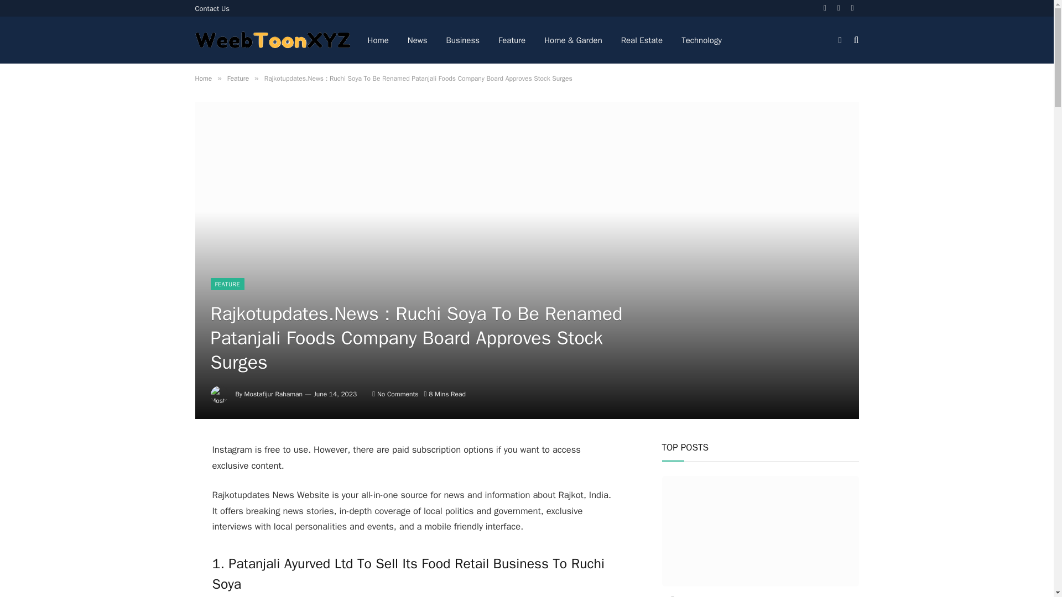 Image resolution: width=1062 pixels, height=597 pixels. I want to click on Feature, so click(238, 78).